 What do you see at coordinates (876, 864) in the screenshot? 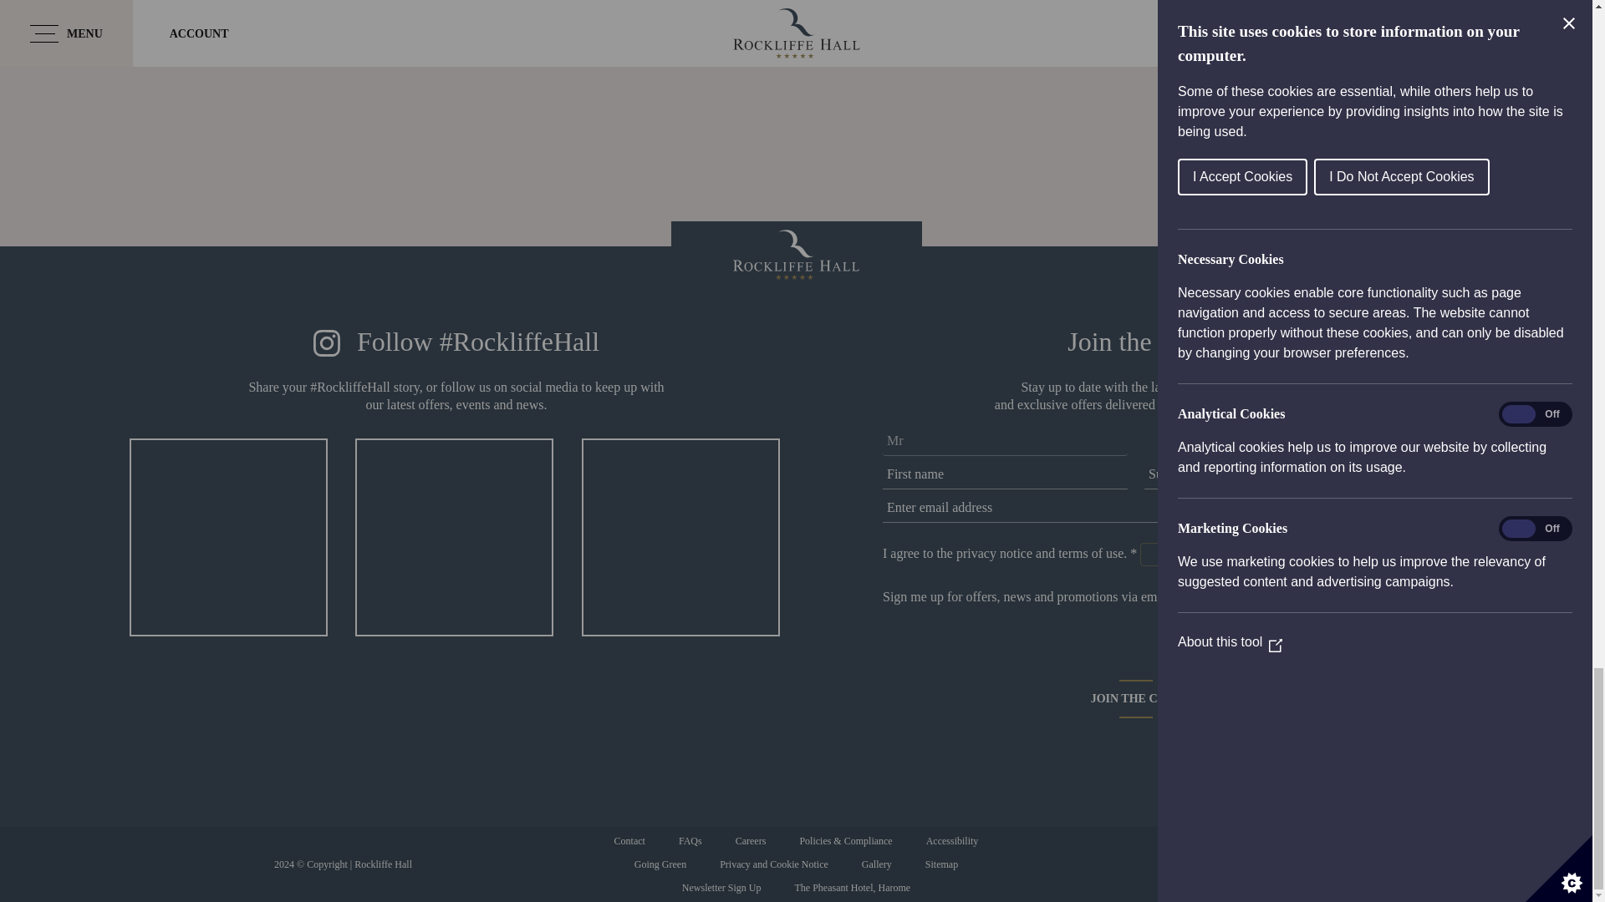
I see `Gallery` at bounding box center [876, 864].